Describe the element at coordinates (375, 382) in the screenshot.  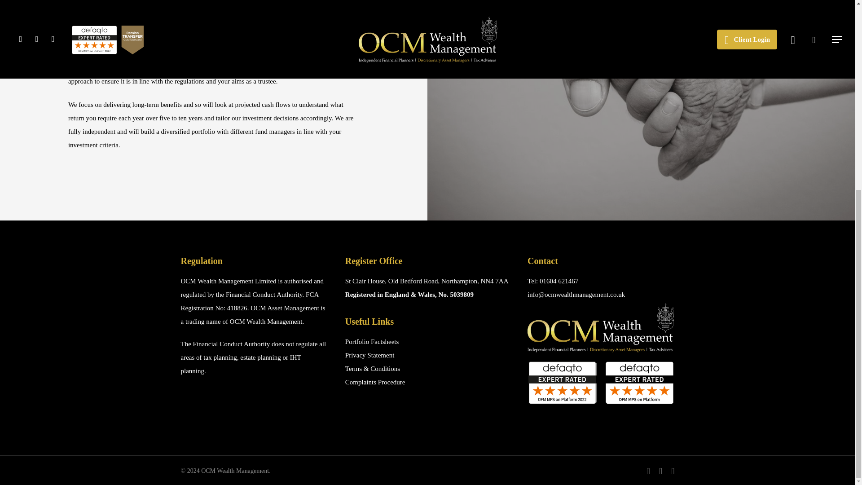
I see `Complaints Procedure` at that location.